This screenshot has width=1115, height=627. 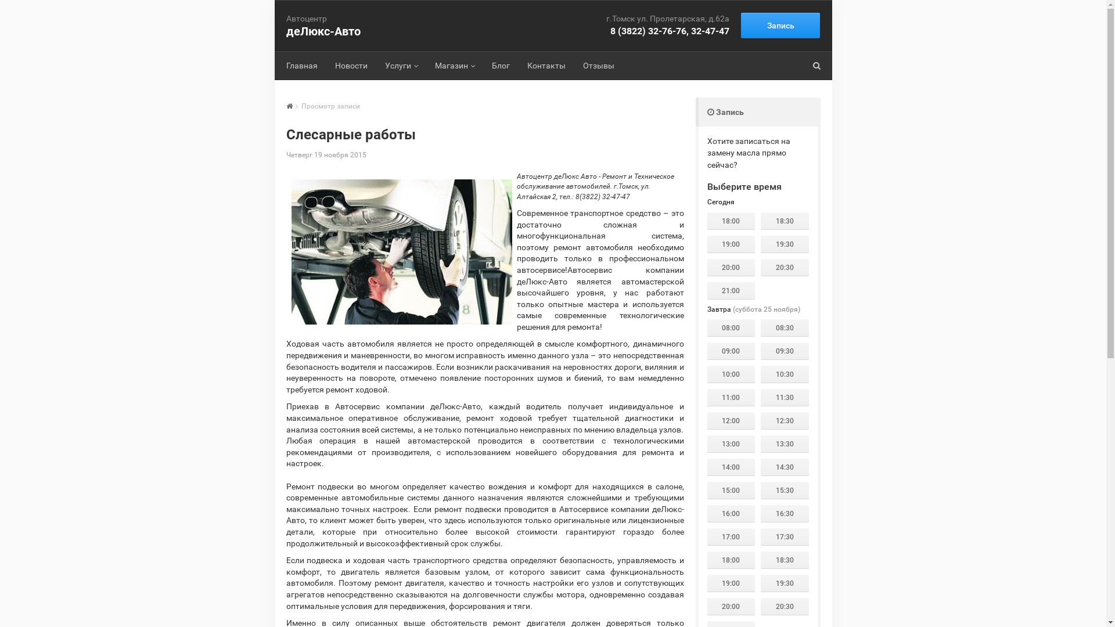 What do you see at coordinates (732, 268) in the screenshot?
I see `20:00` at bounding box center [732, 268].